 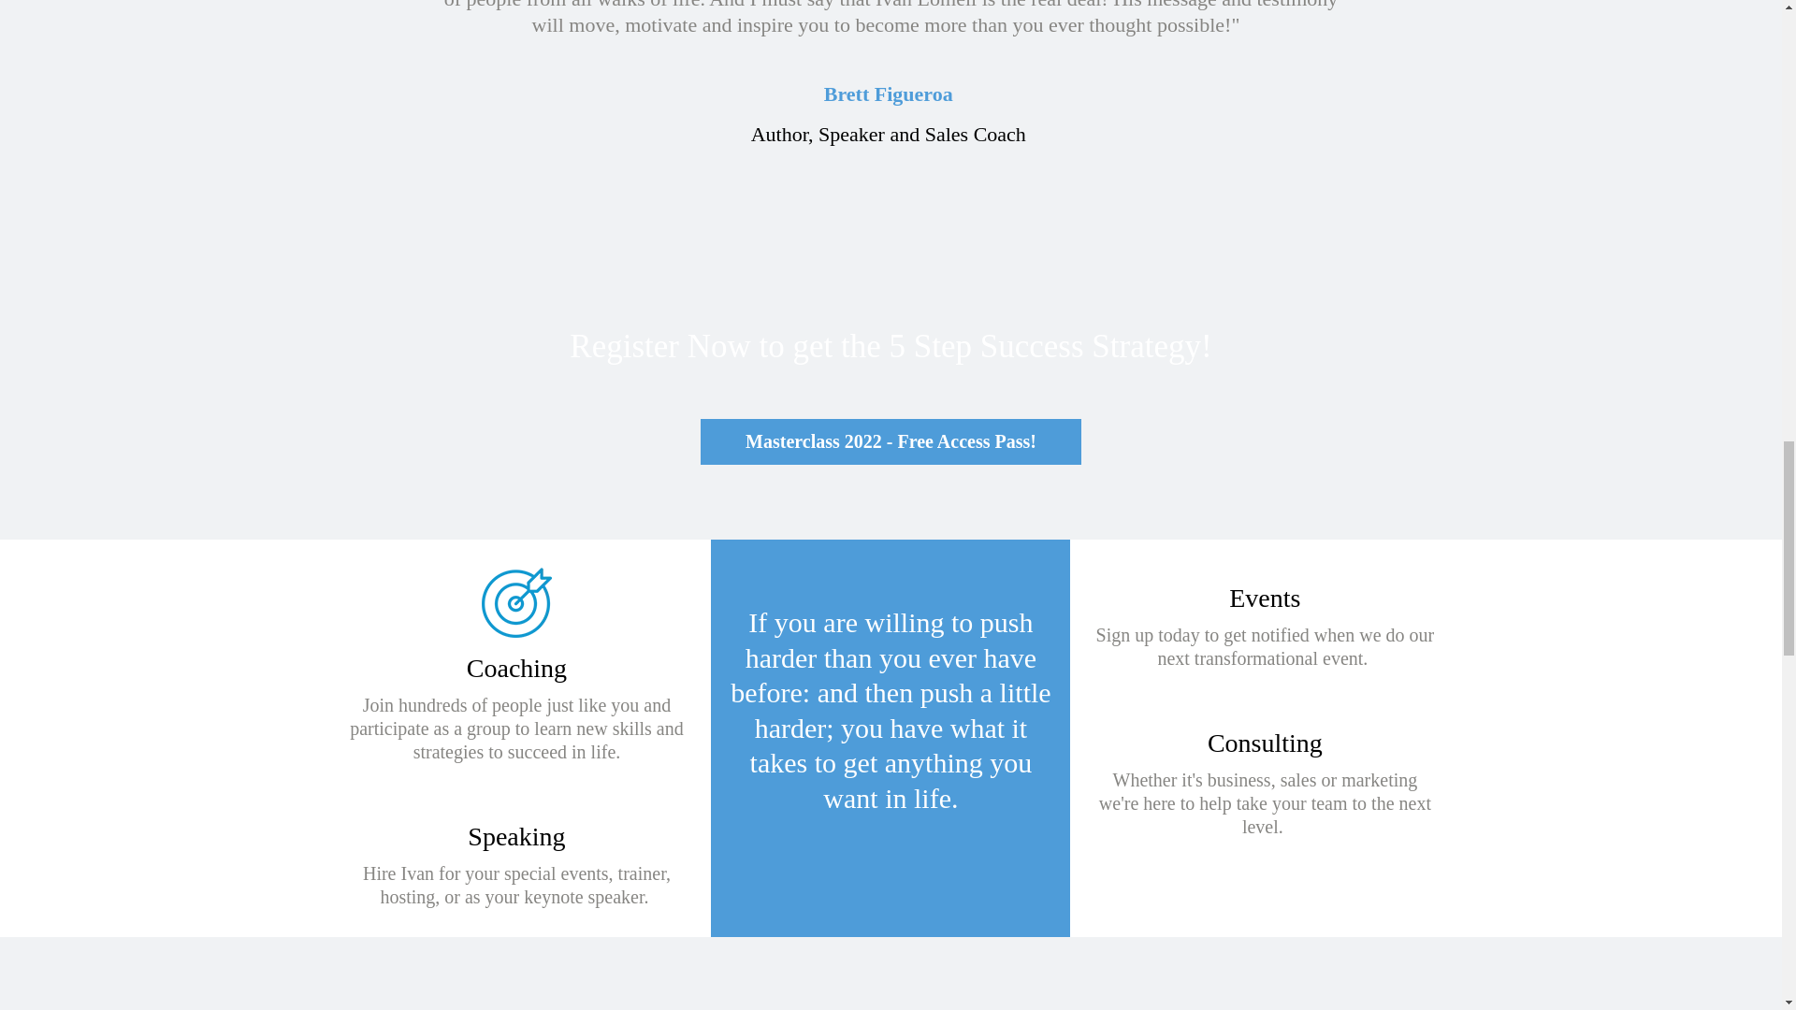 I want to click on Masterclass 2022 - Free Access Pass!, so click(x=891, y=441).